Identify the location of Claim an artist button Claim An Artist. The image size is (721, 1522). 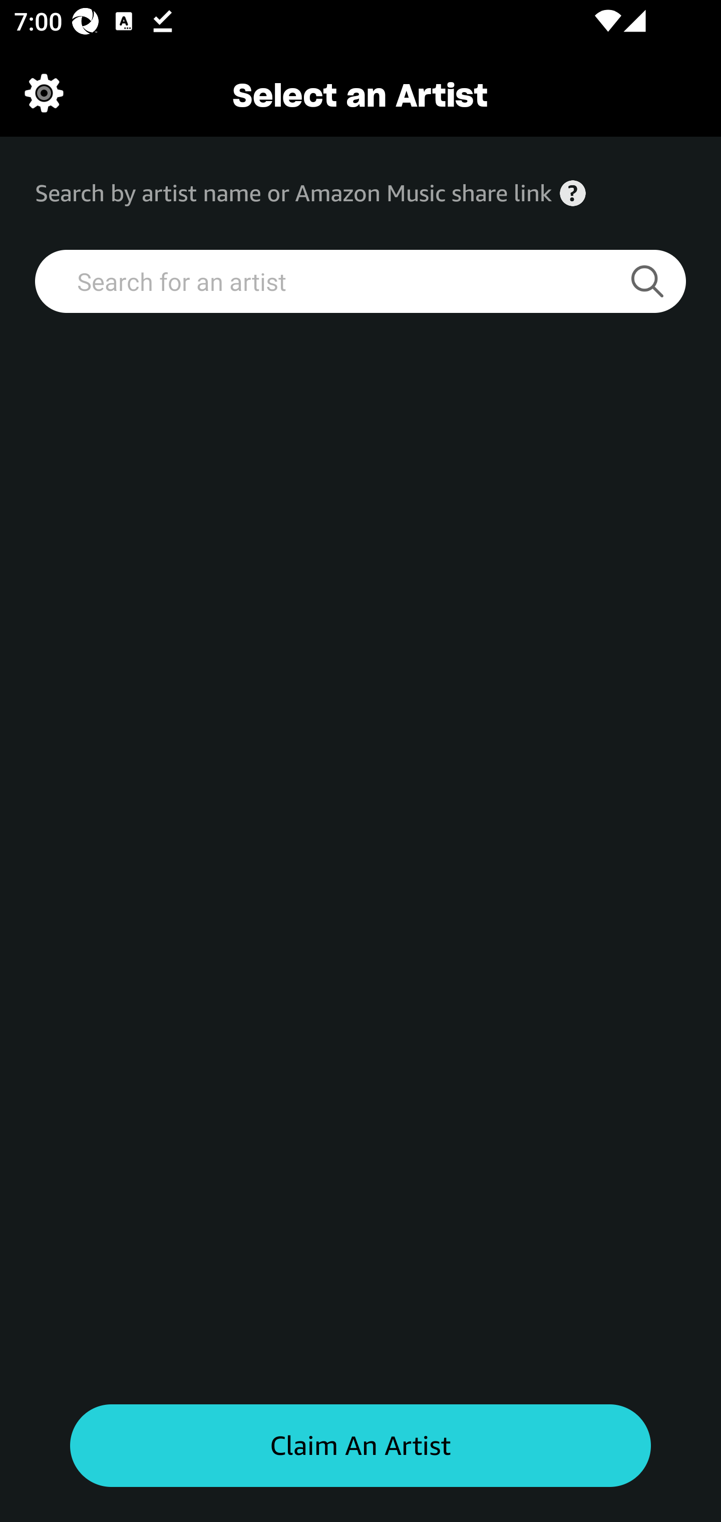
(360, 1446).